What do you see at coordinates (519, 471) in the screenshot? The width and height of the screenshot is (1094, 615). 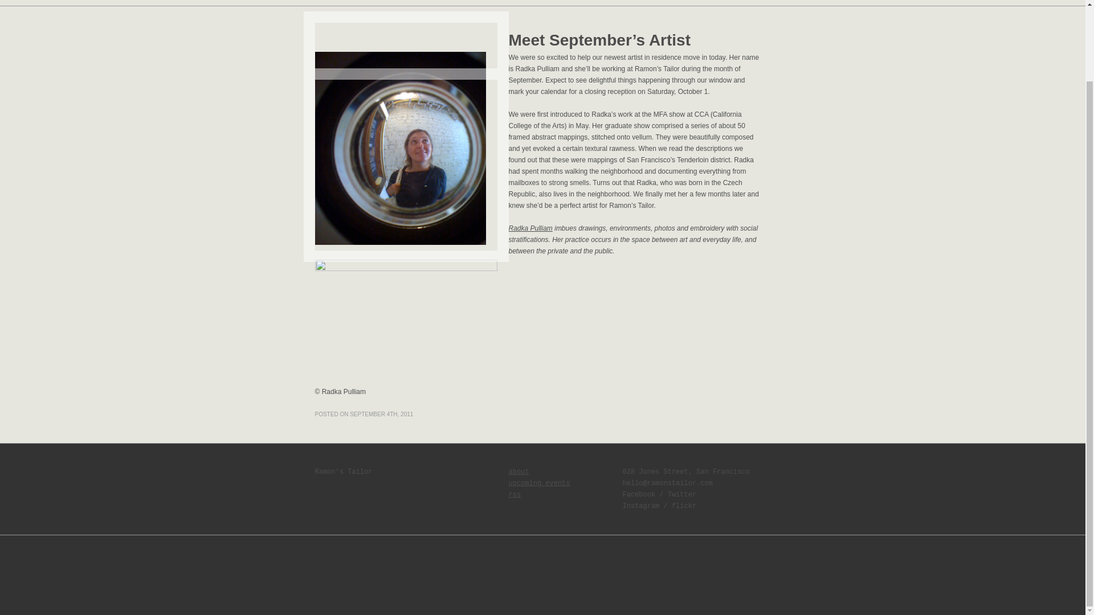 I see `about` at bounding box center [519, 471].